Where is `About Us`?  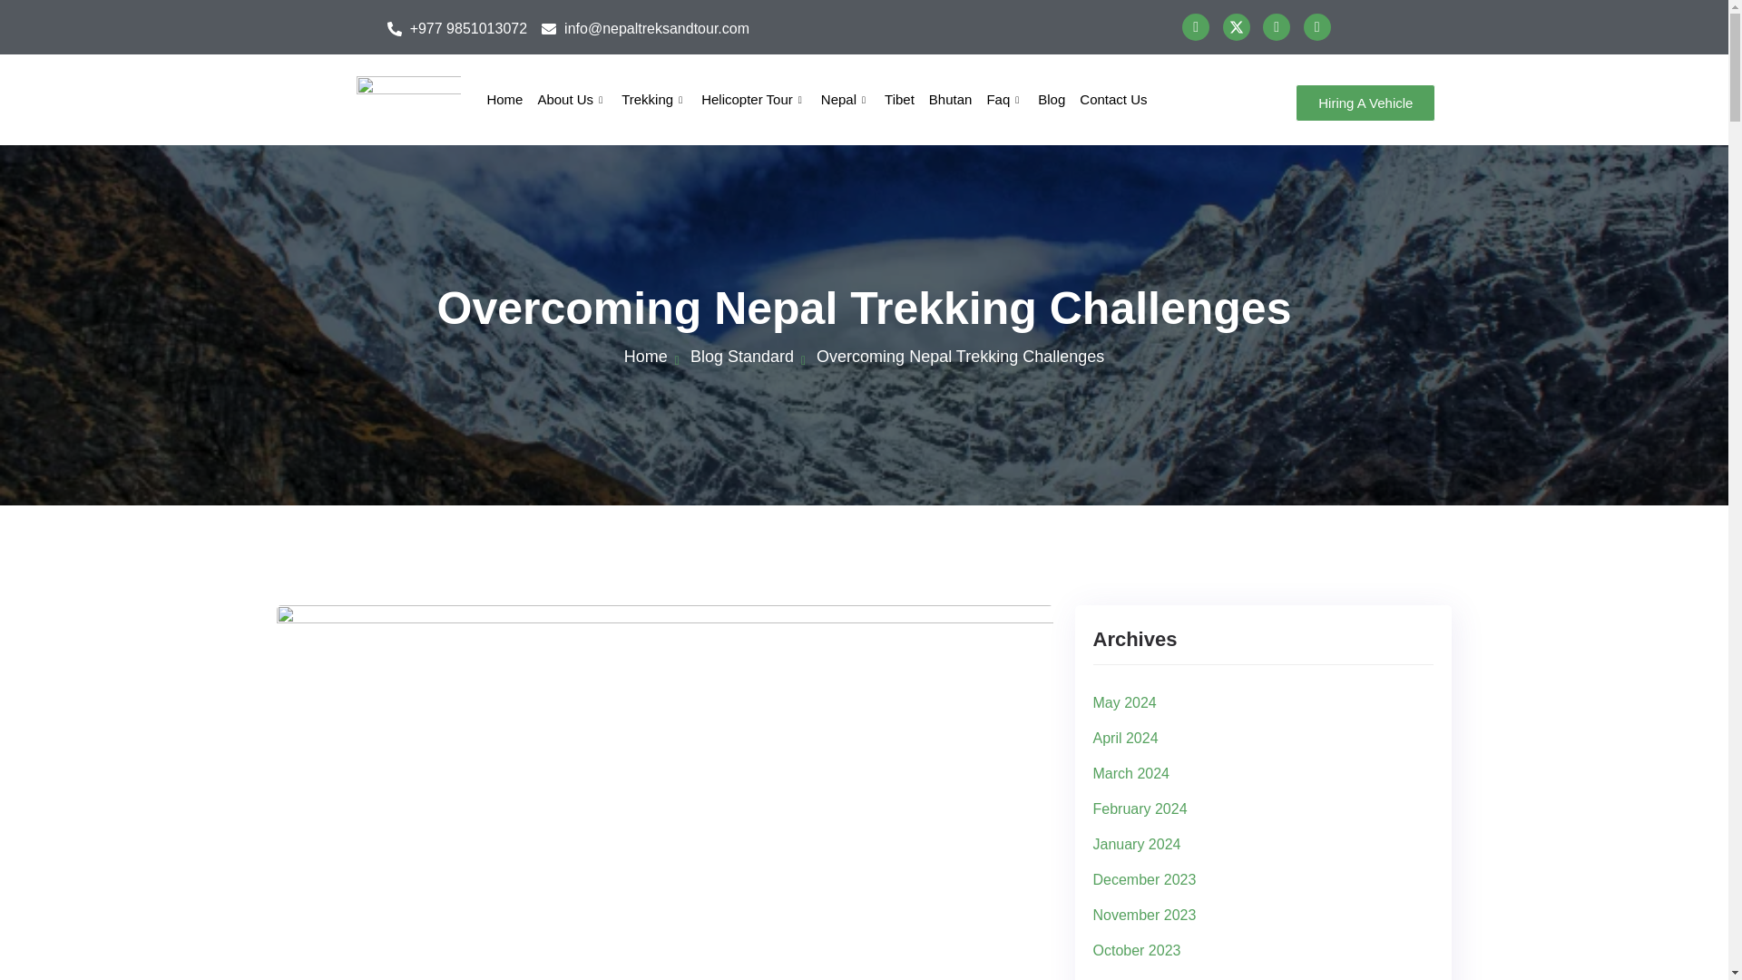 About Us is located at coordinates (572, 100).